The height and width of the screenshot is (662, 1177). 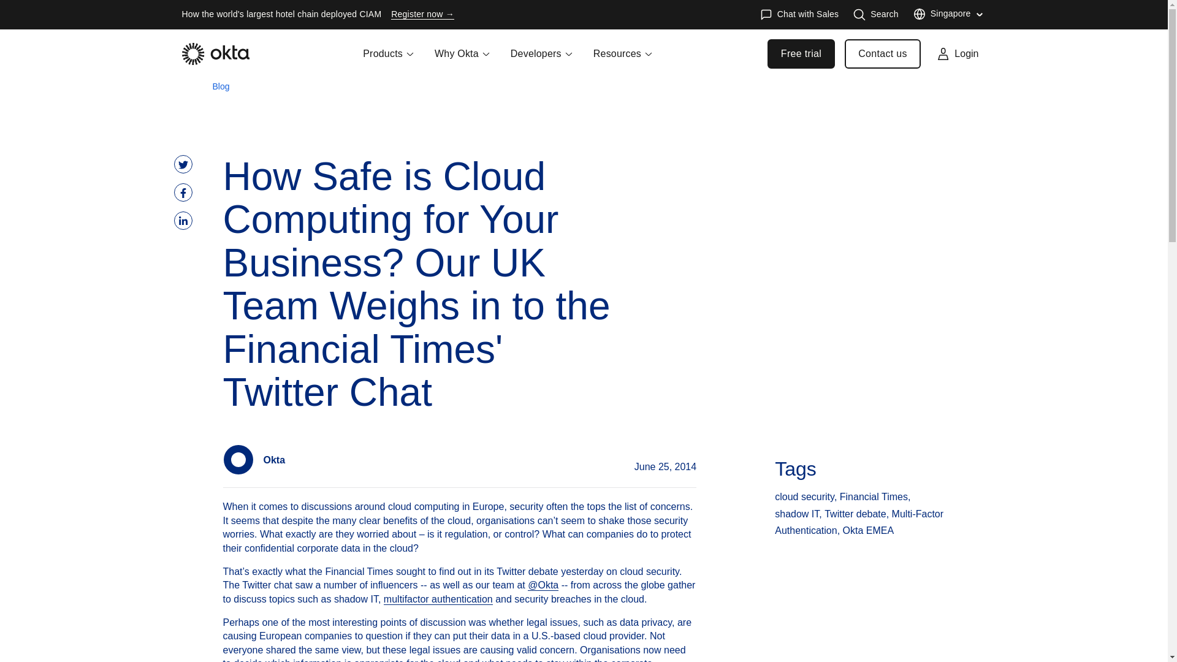 I want to click on Chat with Sales, so click(x=799, y=15).